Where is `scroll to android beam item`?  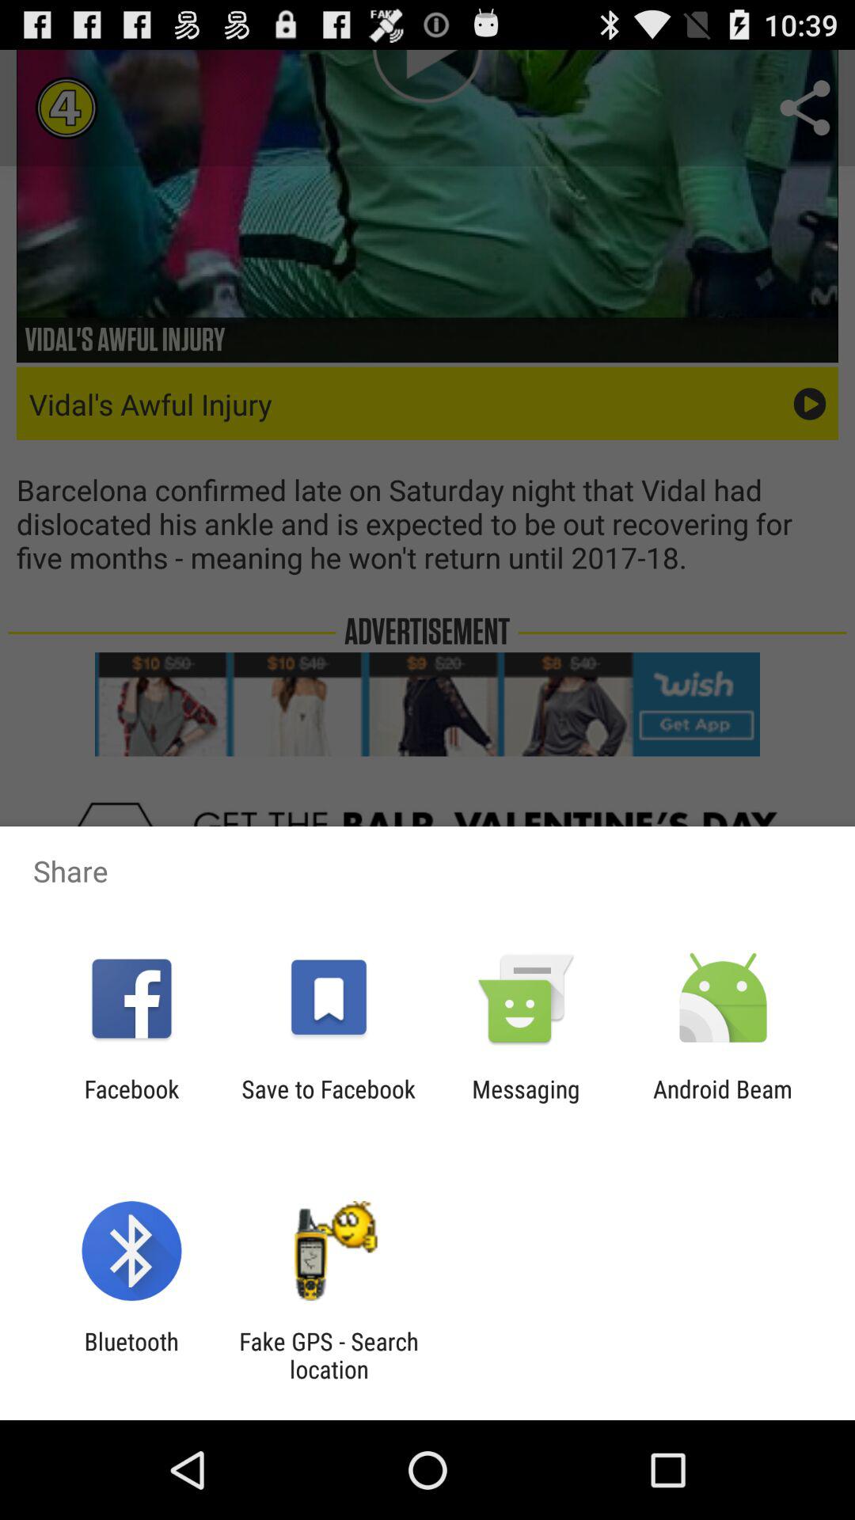 scroll to android beam item is located at coordinates (723, 1103).